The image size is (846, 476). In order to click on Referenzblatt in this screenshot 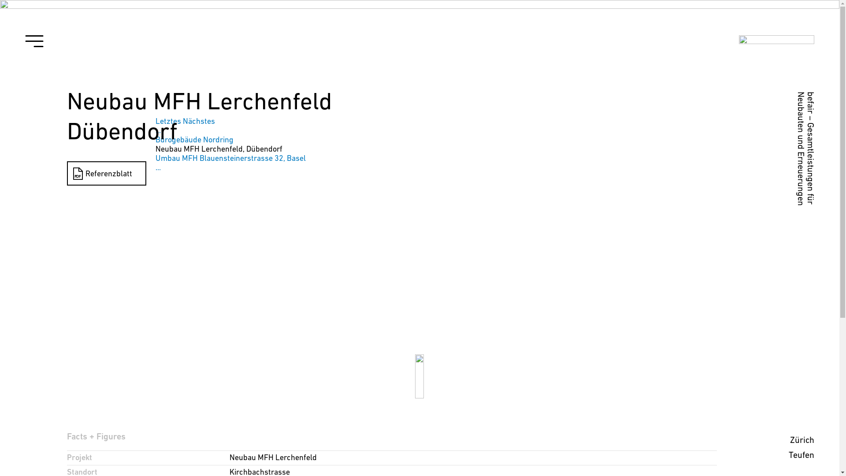, I will do `click(107, 174)`.